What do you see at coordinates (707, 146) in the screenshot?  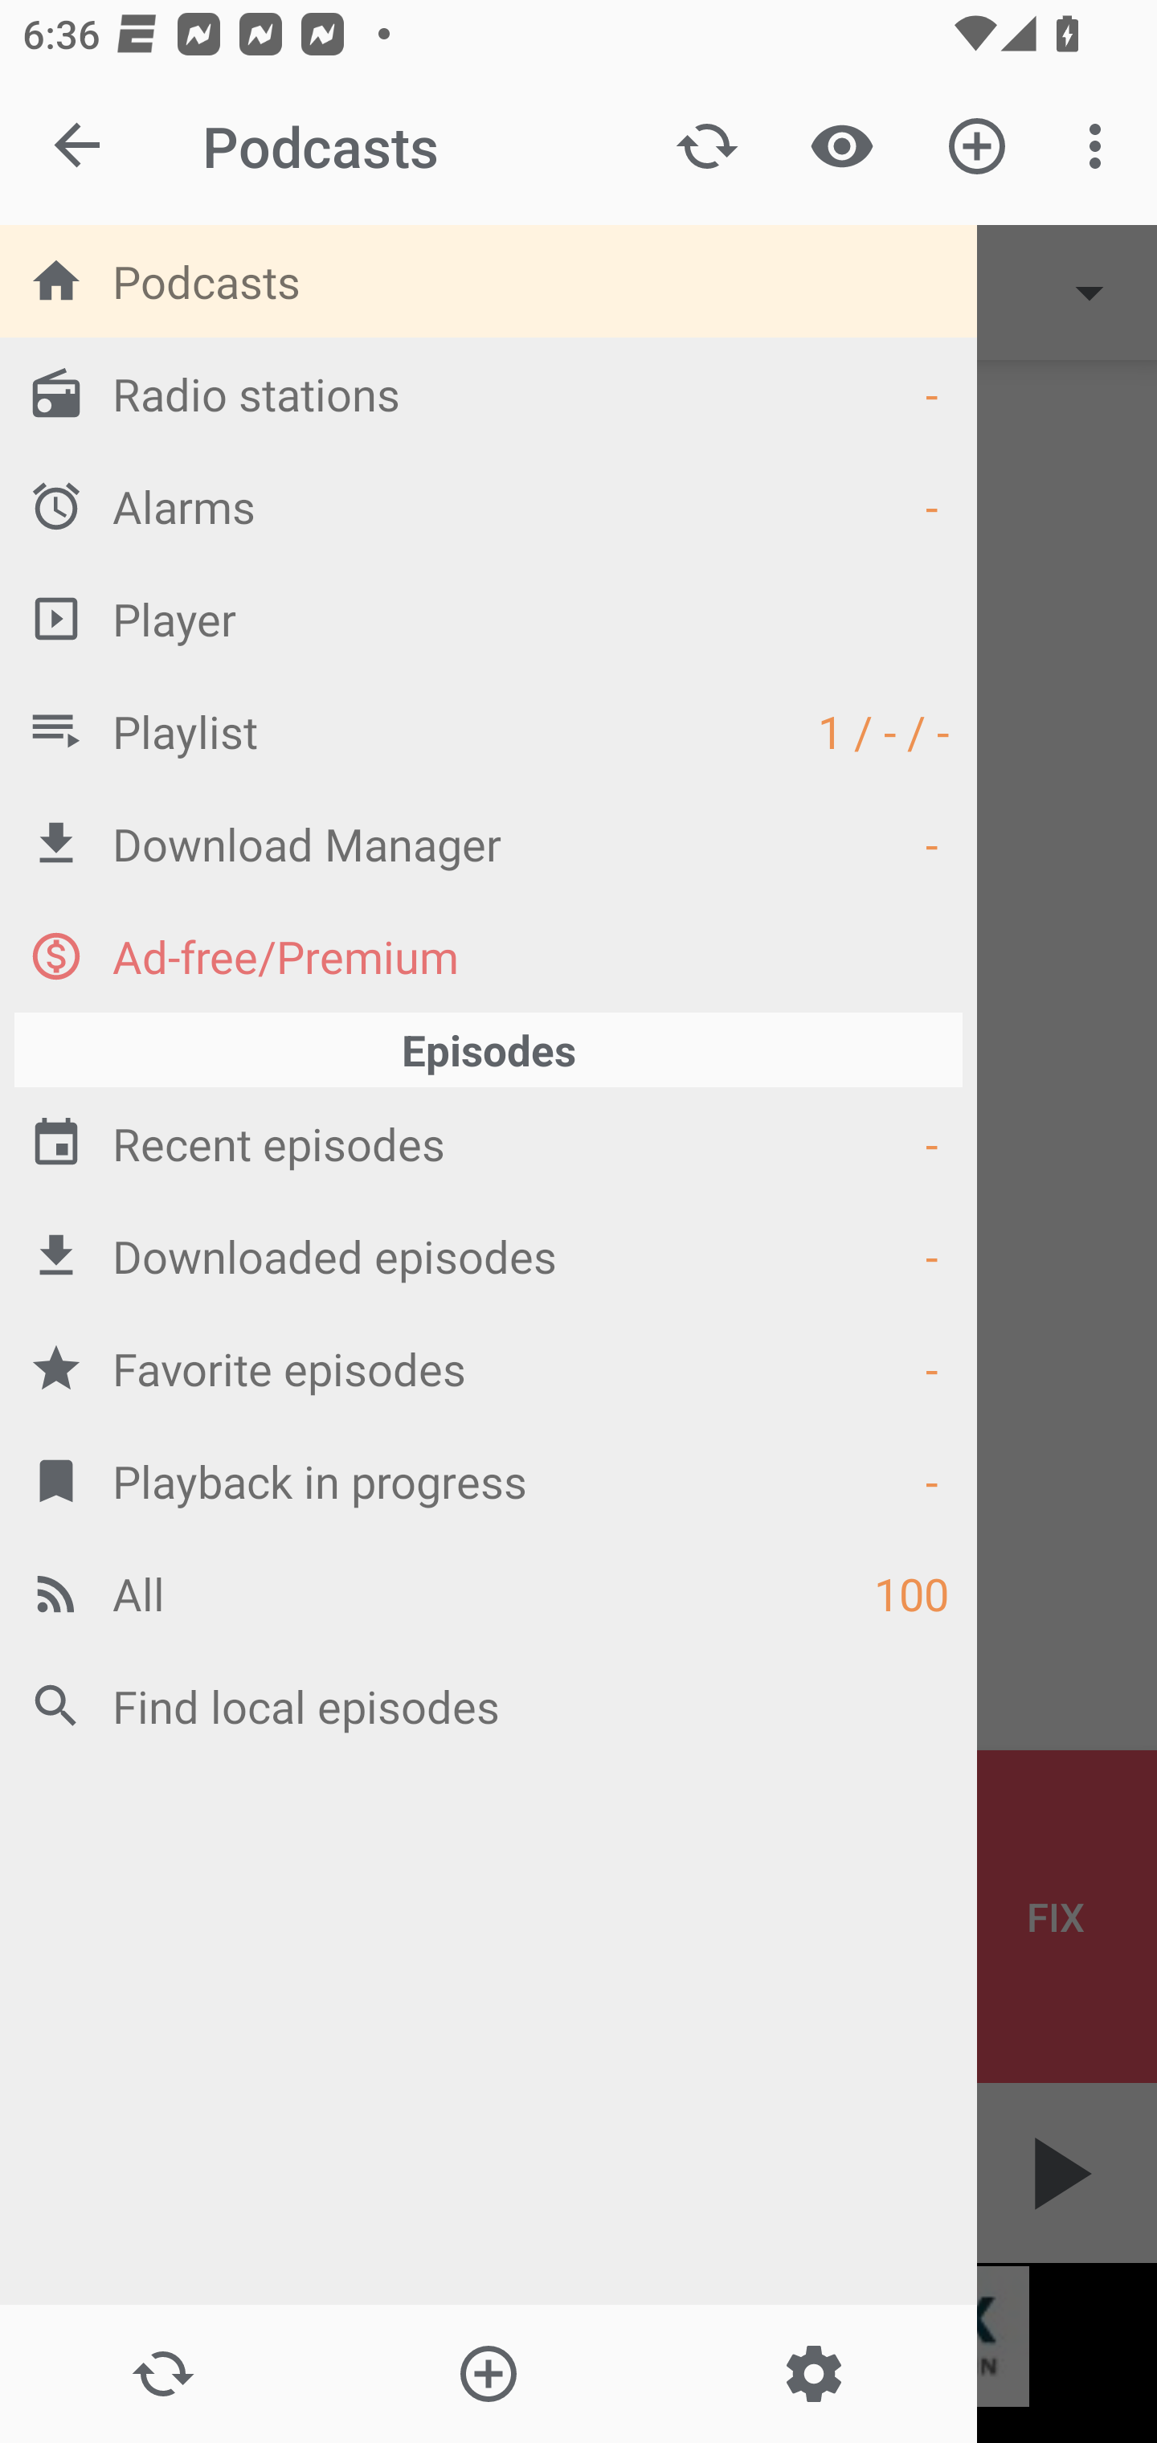 I see `Update` at bounding box center [707, 146].